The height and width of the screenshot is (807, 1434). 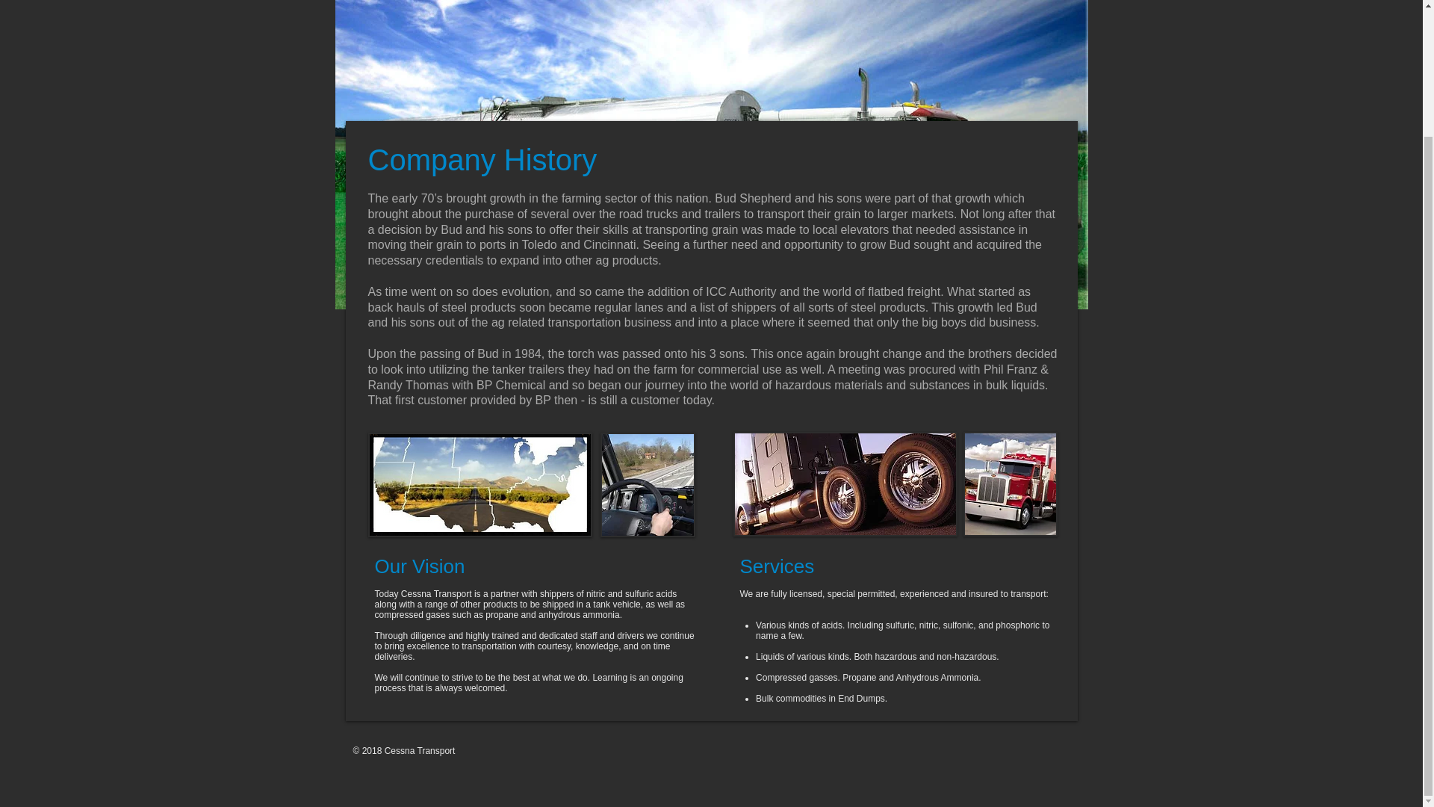 I want to click on logistics map.png 2014-10-29-10:37:44, so click(x=479, y=484).